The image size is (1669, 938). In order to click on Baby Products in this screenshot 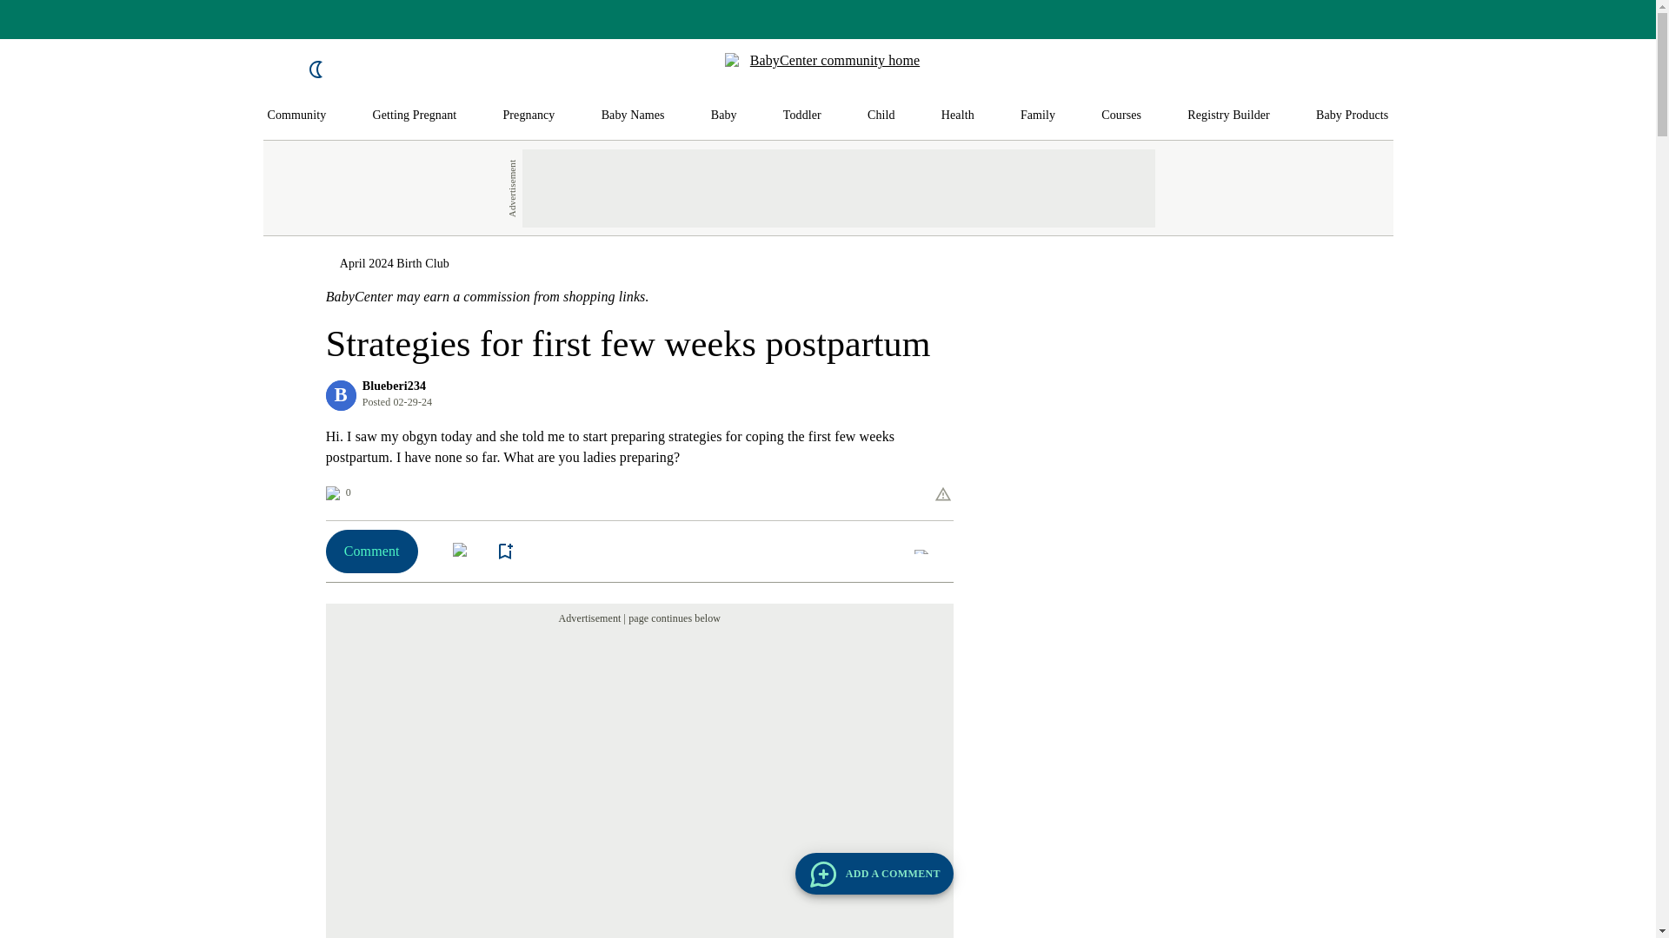, I will do `click(1353, 116)`.